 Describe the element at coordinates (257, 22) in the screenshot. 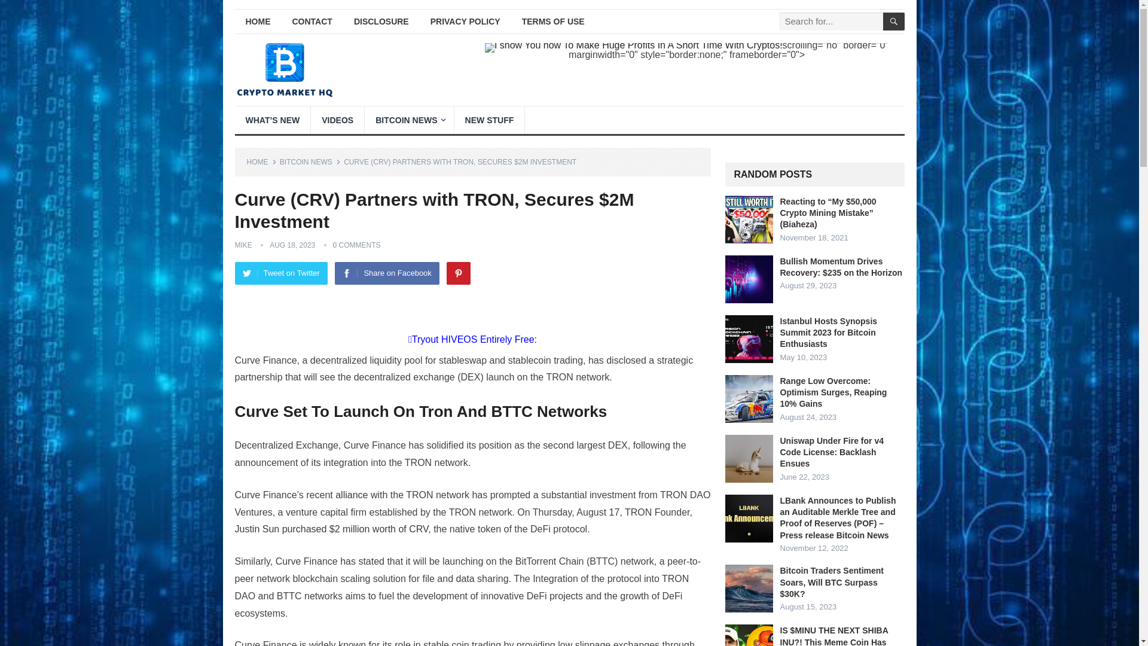

I see `HOME` at that location.